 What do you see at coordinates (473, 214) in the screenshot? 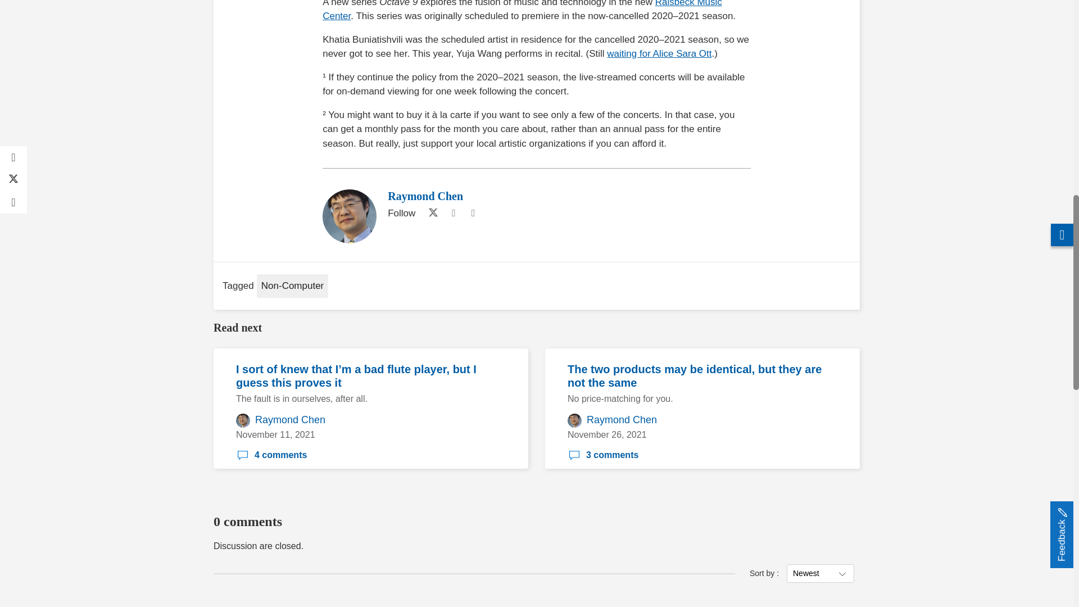
I see `RSS Feed` at bounding box center [473, 214].